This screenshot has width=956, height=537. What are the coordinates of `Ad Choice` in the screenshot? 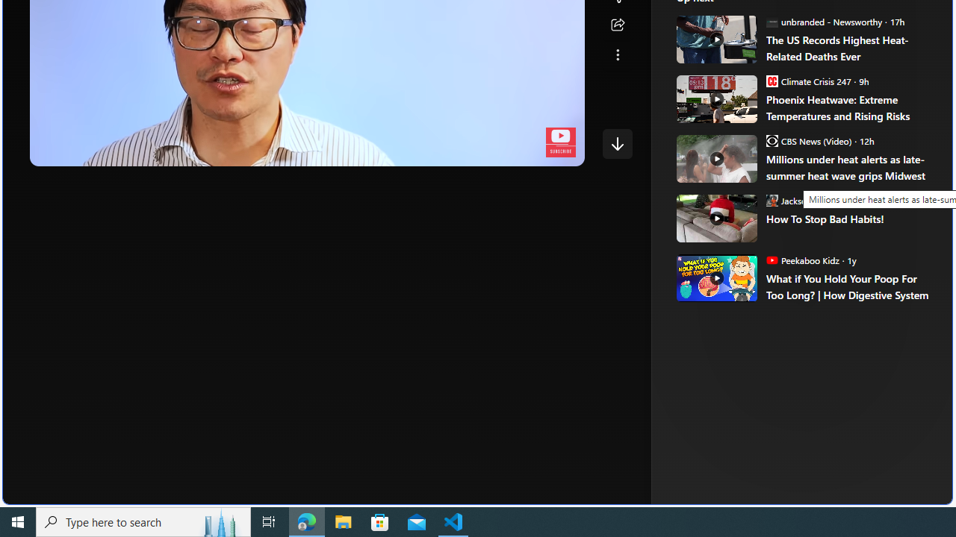 It's located at (905, 251).